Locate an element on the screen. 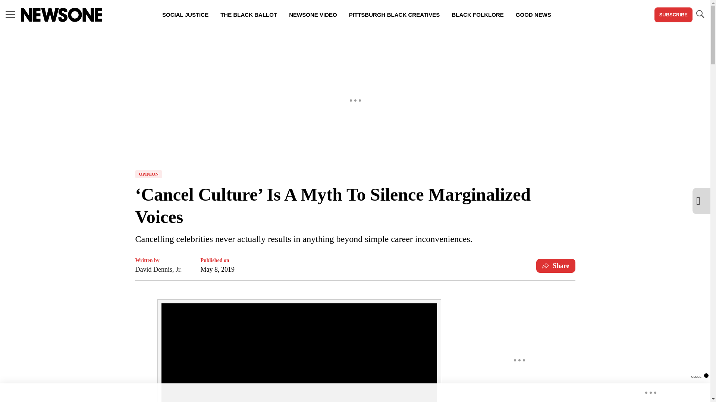 This screenshot has width=716, height=402. MENU is located at coordinates (10, 15).